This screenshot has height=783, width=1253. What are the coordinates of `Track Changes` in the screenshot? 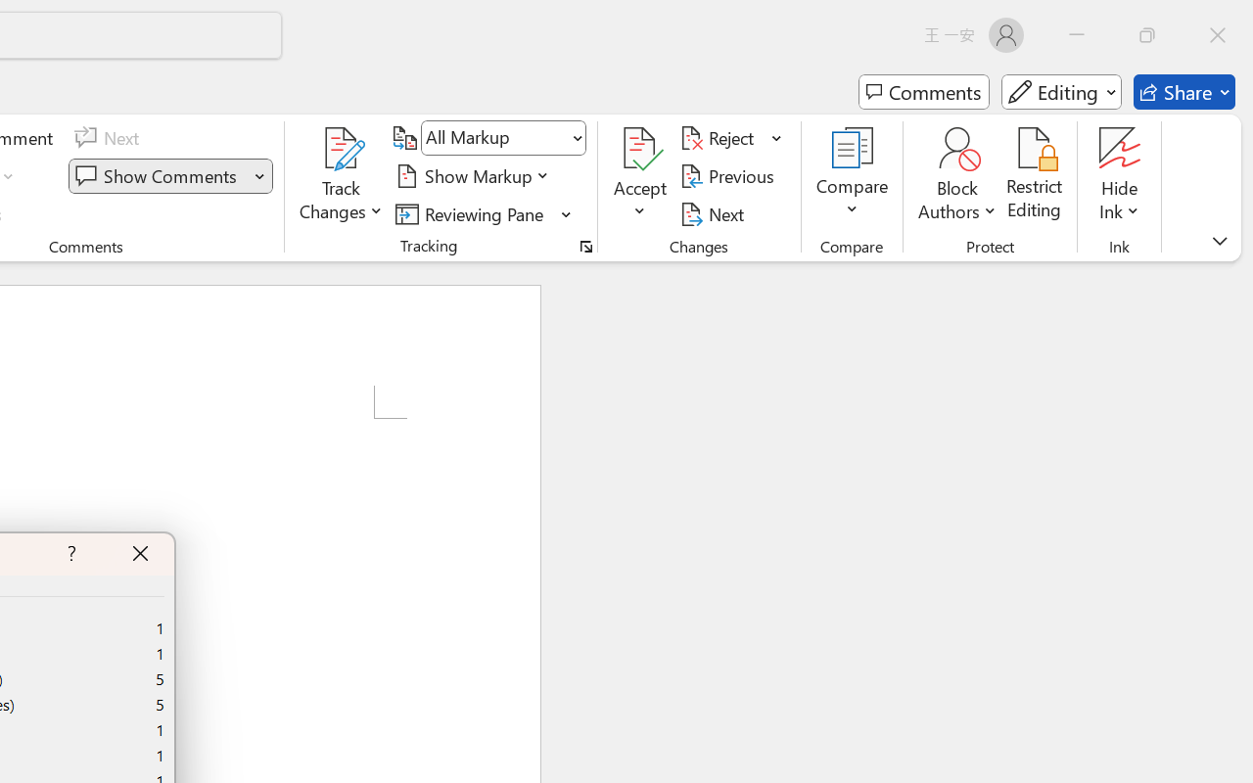 It's located at (342, 176).